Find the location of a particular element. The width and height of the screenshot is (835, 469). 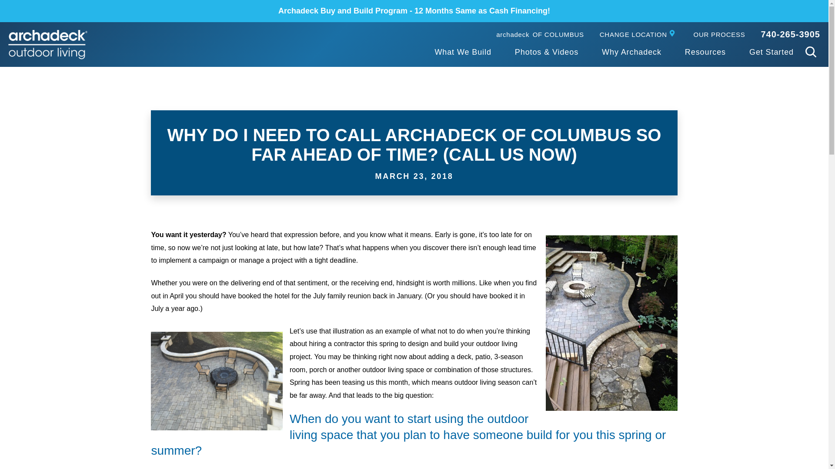

Why Archadeck is located at coordinates (790, 34).